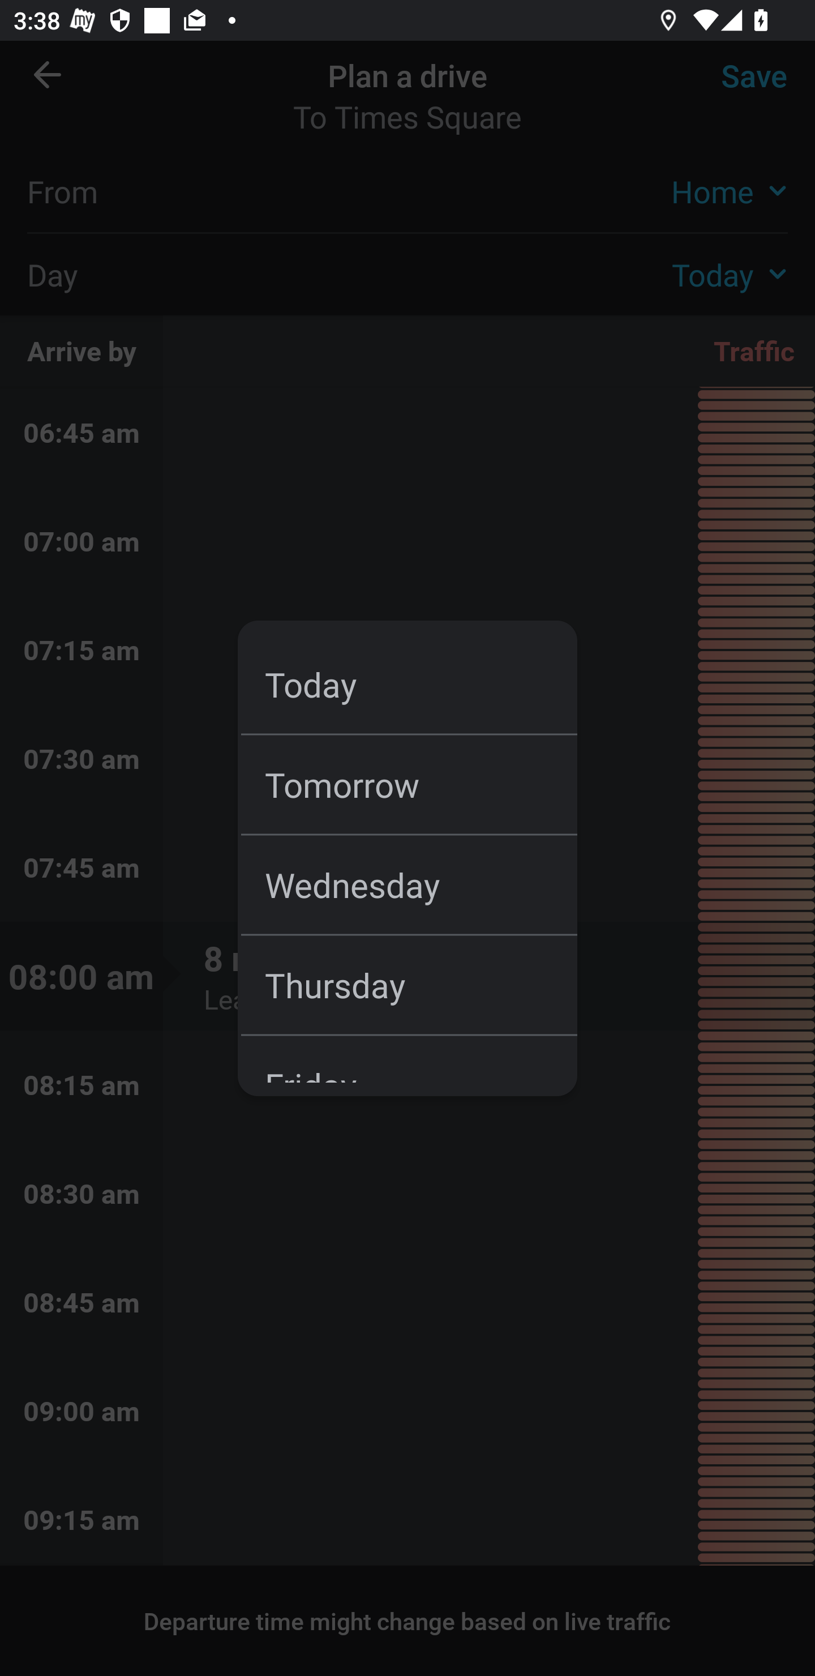  I want to click on Tomorrow, so click(421, 784).